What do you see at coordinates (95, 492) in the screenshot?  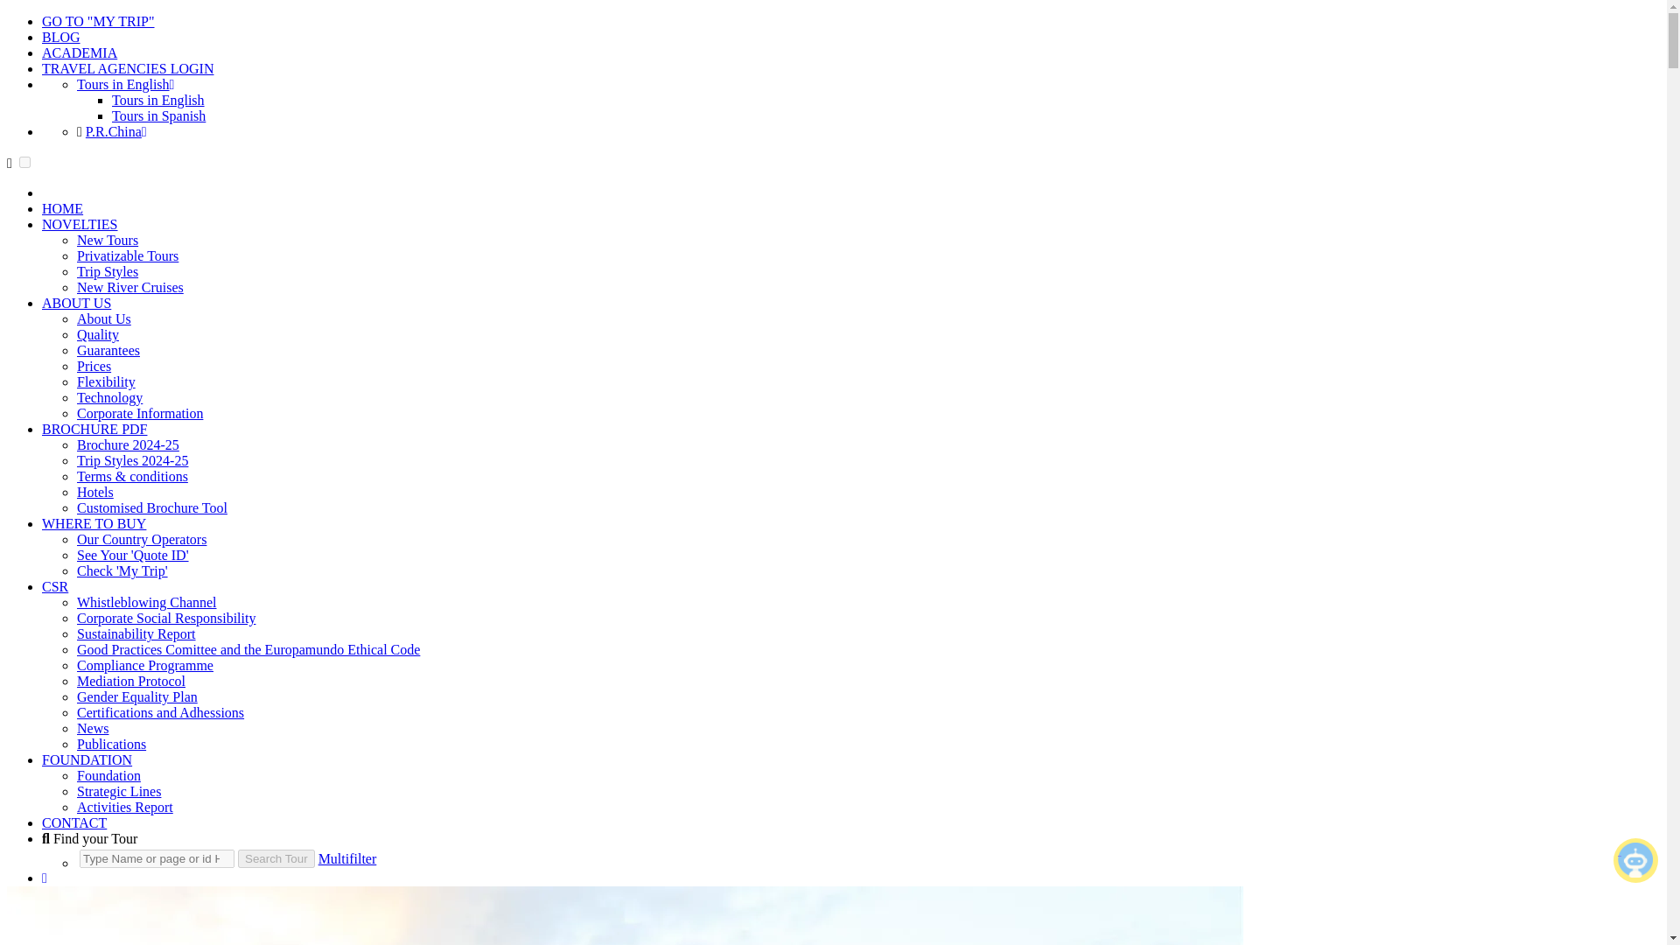 I see `Hotels` at bounding box center [95, 492].